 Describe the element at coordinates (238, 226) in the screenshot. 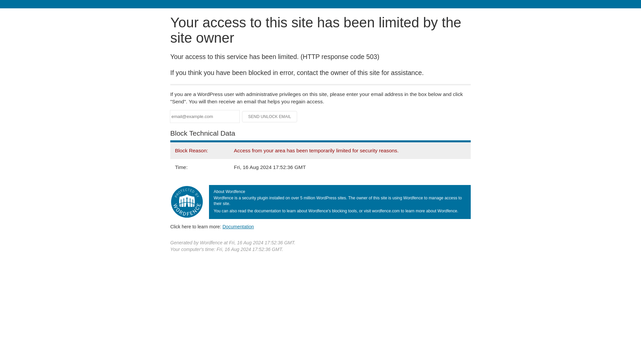

I see `Documentation` at that location.